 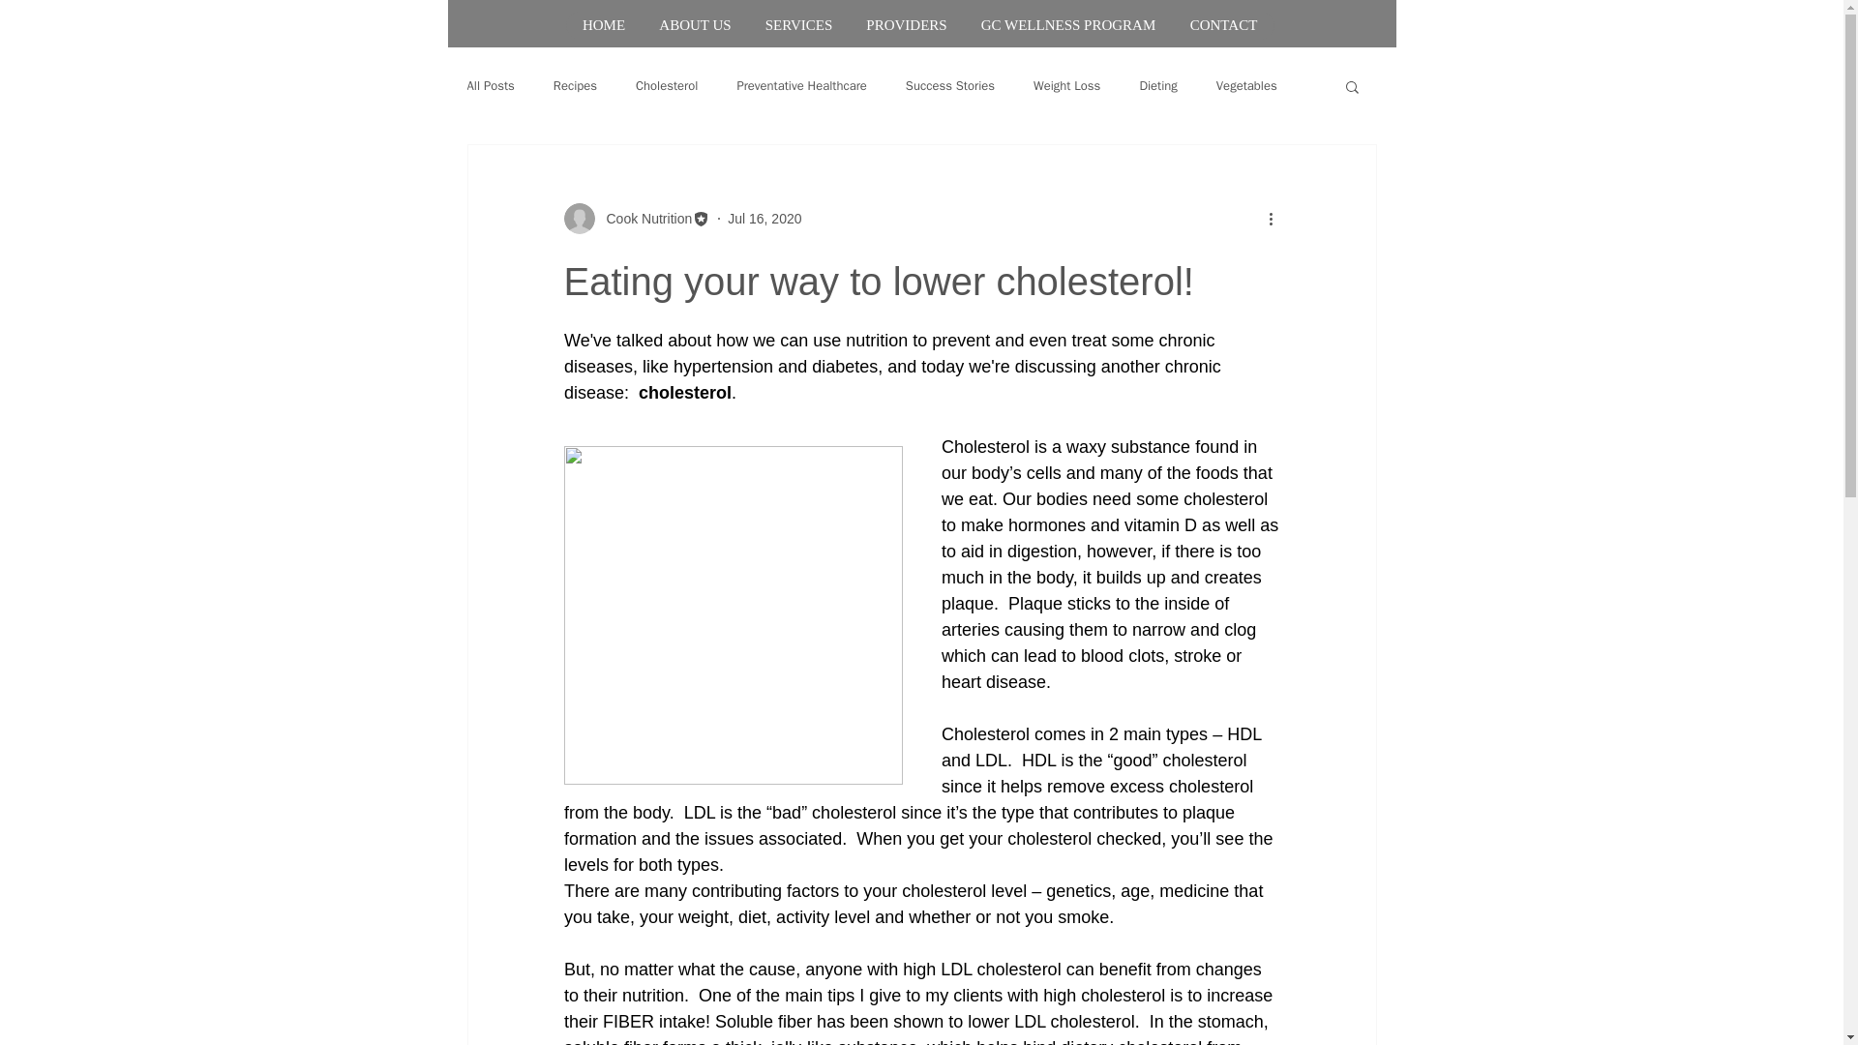 What do you see at coordinates (602, 25) in the screenshot?
I see `HOME` at bounding box center [602, 25].